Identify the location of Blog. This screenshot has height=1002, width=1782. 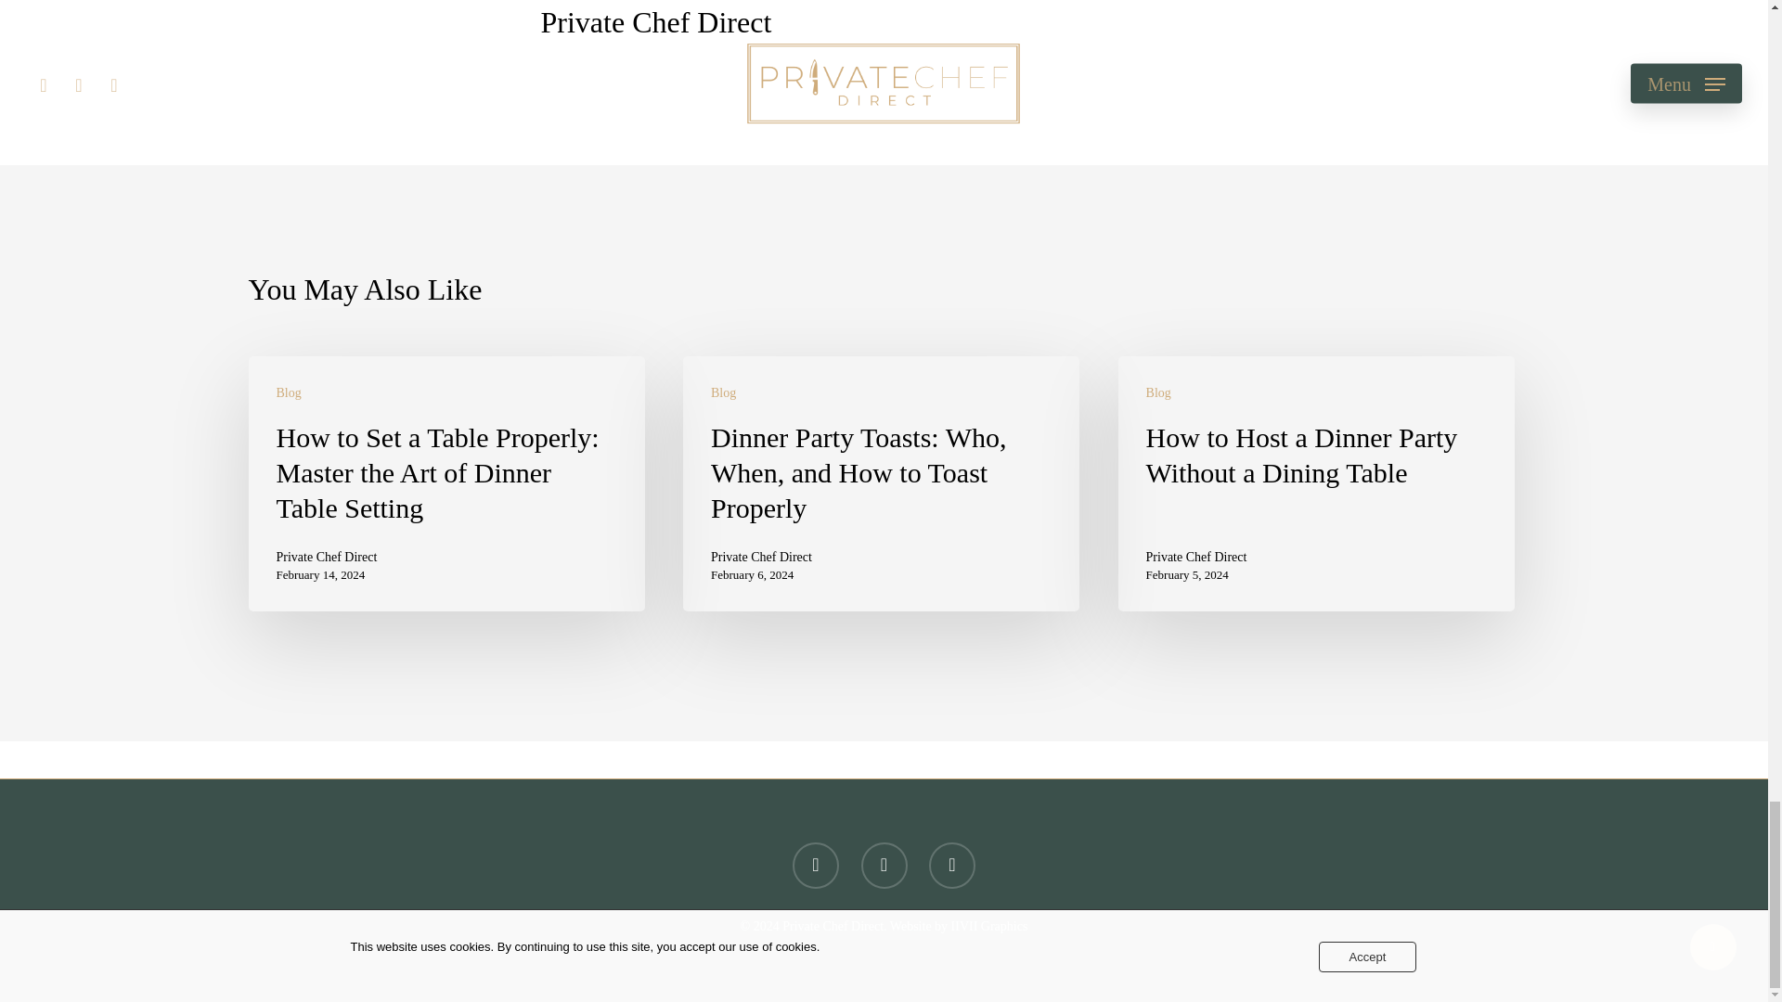
(1158, 392).